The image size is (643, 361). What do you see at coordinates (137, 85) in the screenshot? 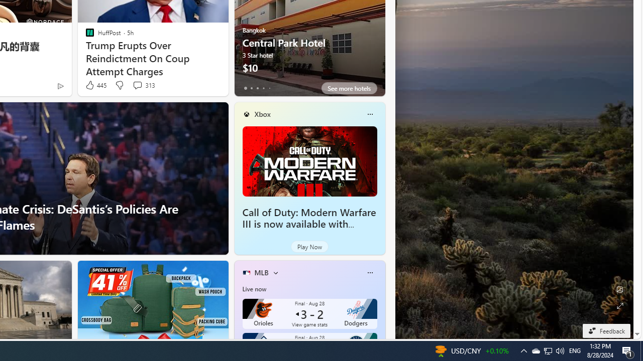
I see `View comments 313 Comment` at bounding box center [137, 85].